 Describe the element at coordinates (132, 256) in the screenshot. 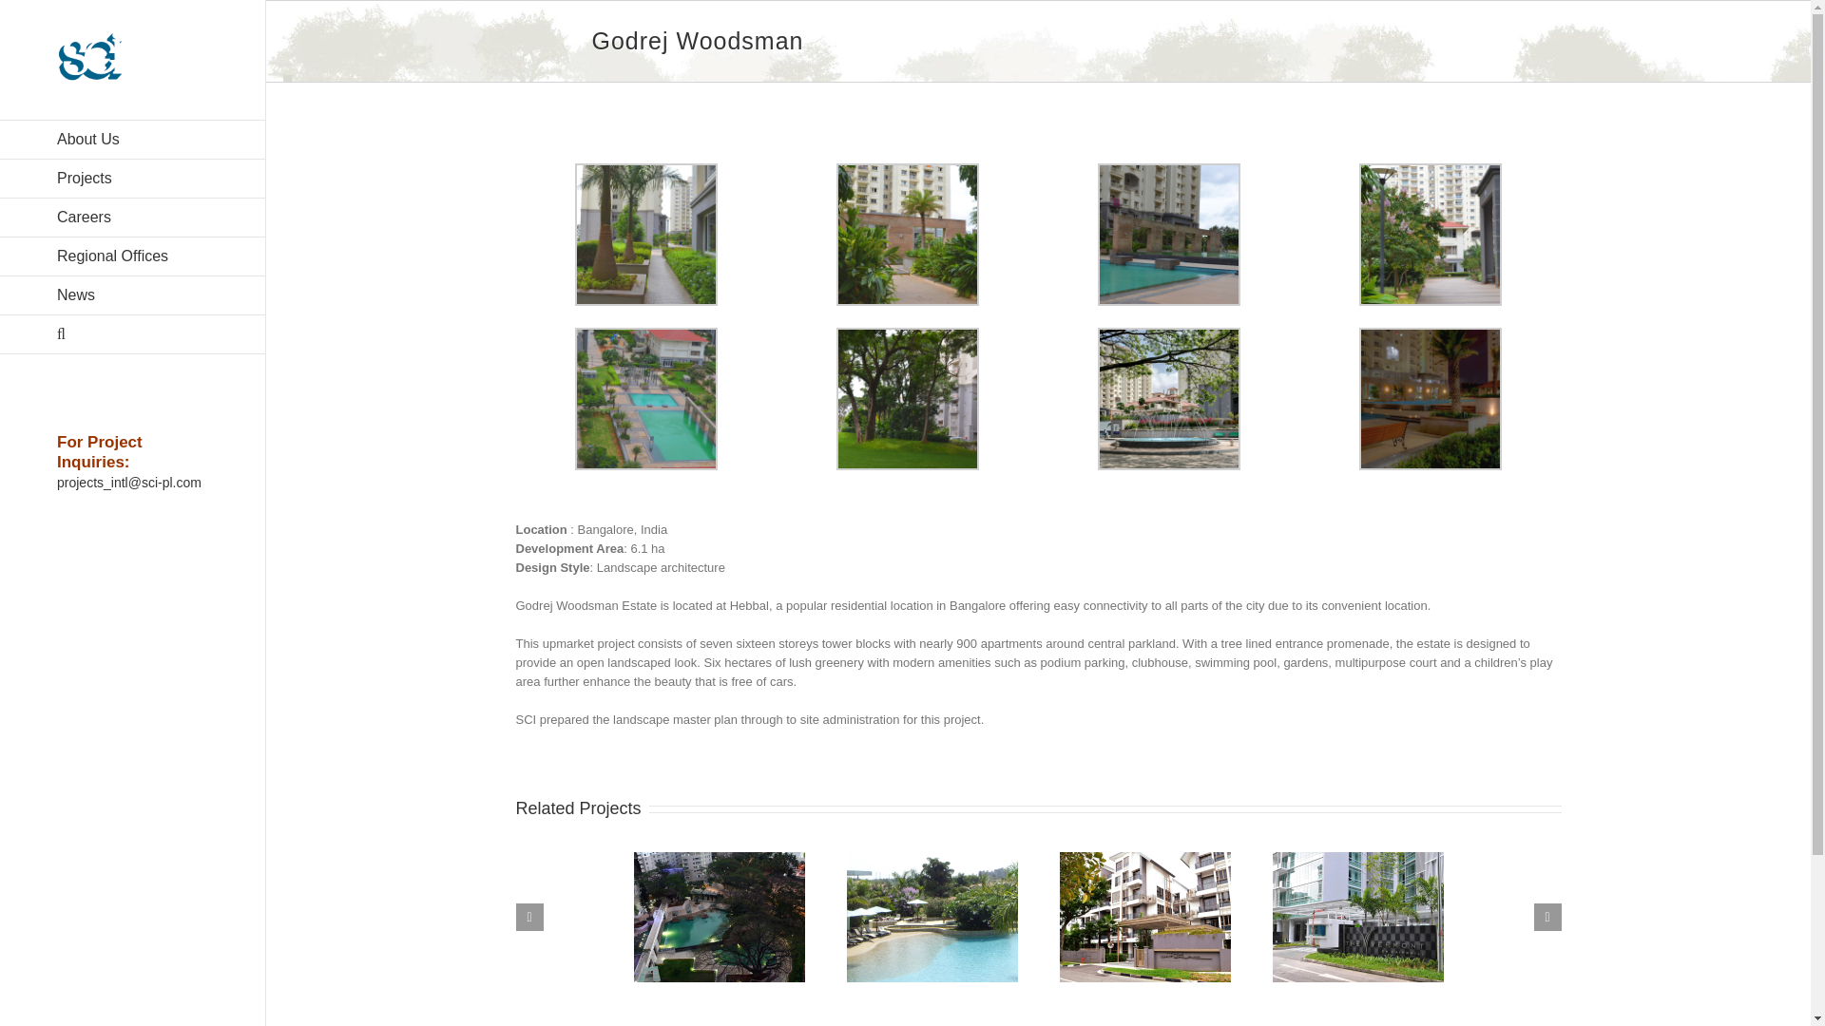

I see `Regional Offices` at that location.